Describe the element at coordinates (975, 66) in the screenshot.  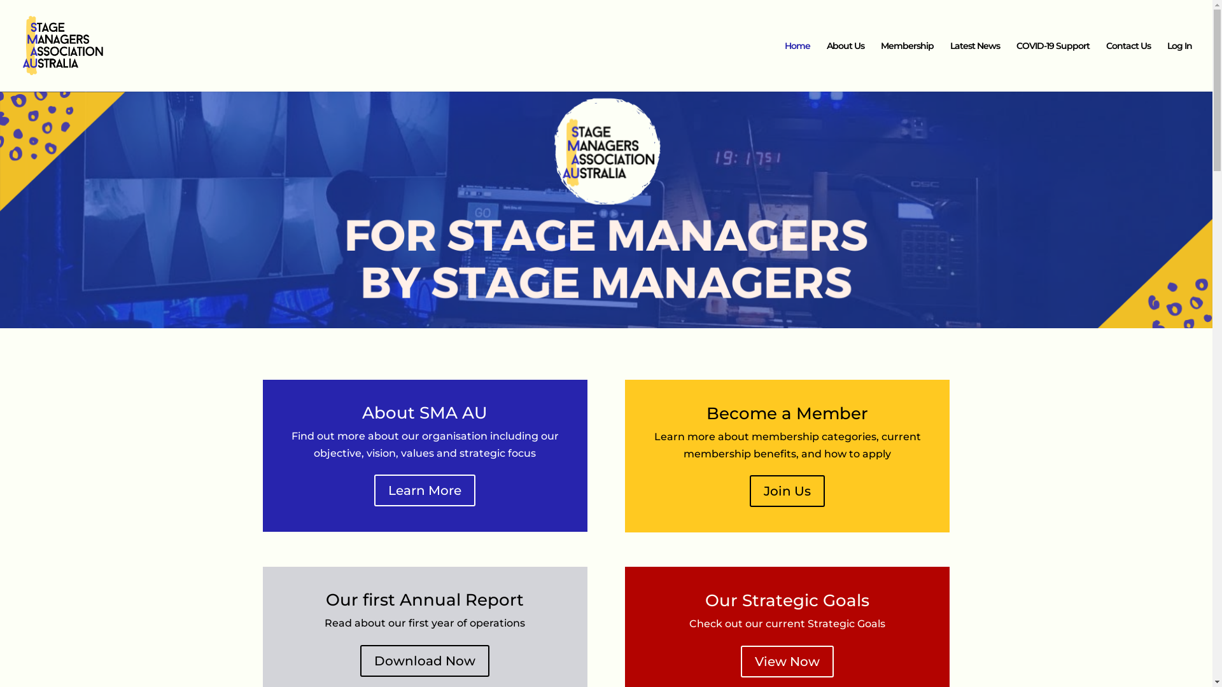
I see `Latest News` at that location.